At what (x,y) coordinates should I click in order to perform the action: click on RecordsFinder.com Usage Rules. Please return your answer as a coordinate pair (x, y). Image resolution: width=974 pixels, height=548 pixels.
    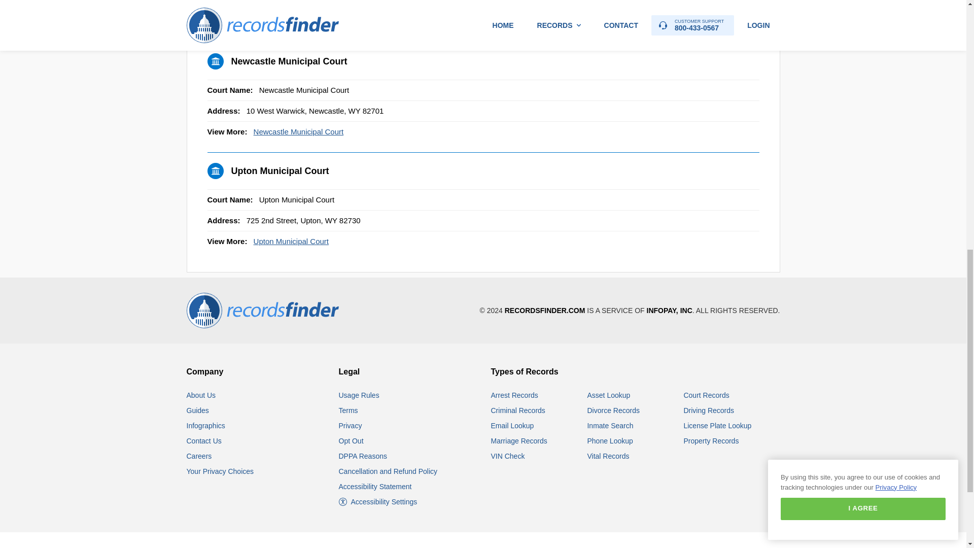
    Looking at the image, I should click on (359, 395).